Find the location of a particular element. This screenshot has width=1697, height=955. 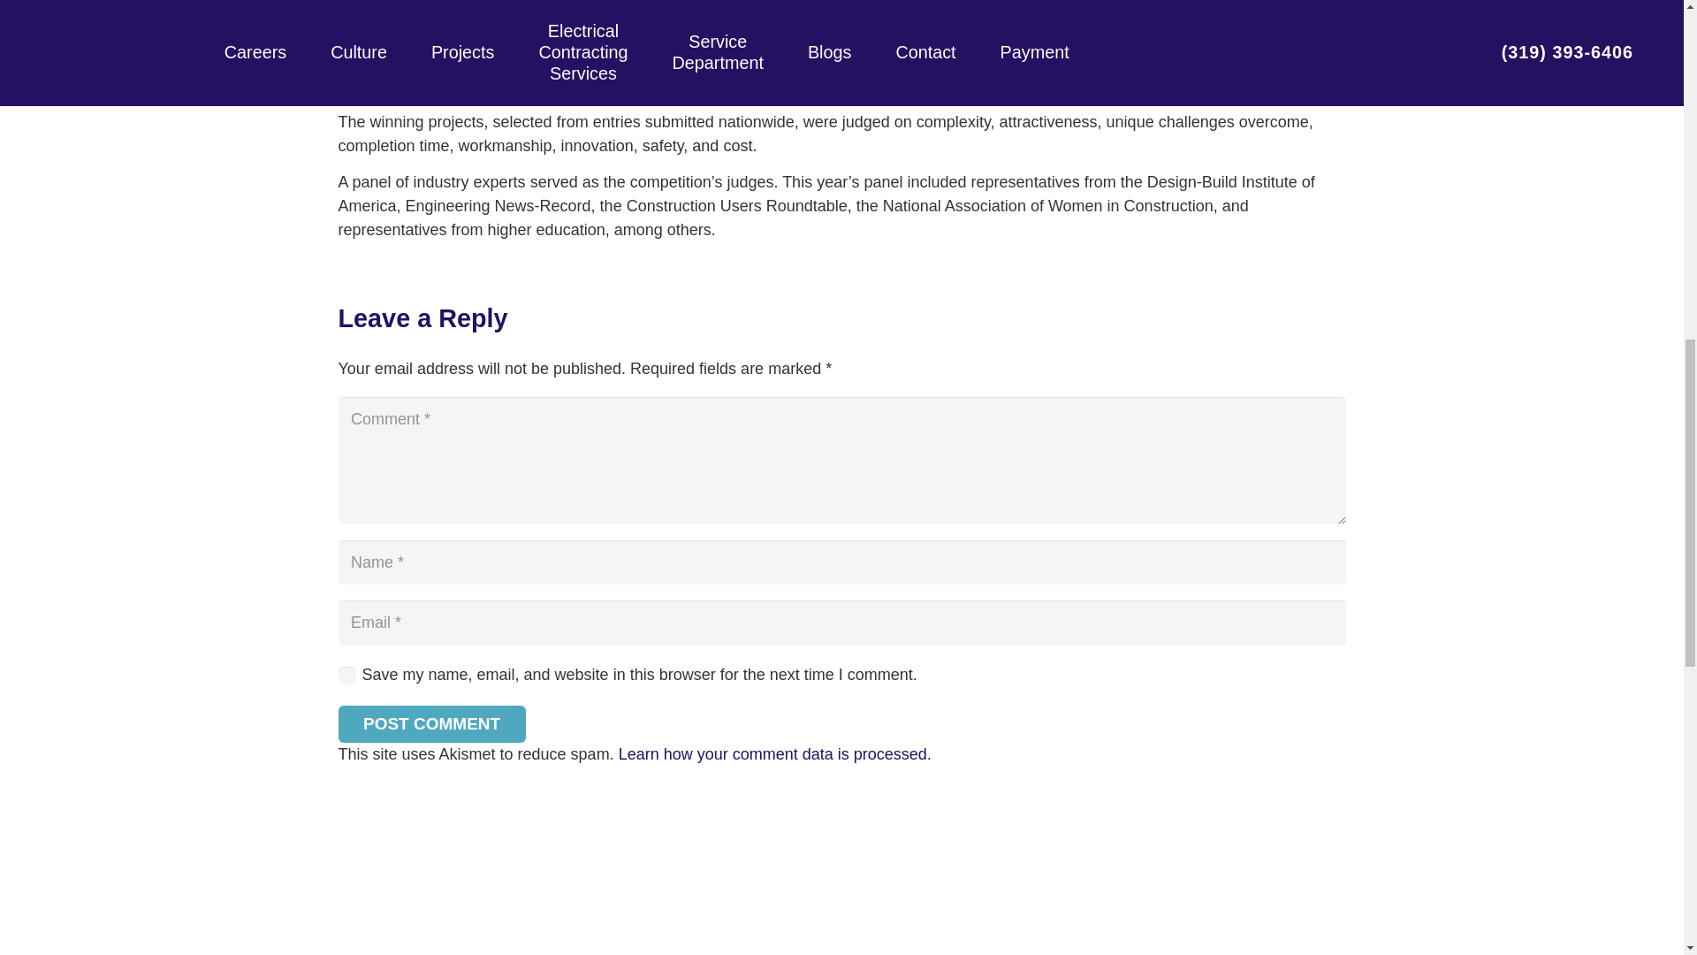

POST COMMENT is located at coordinates (431, 724).